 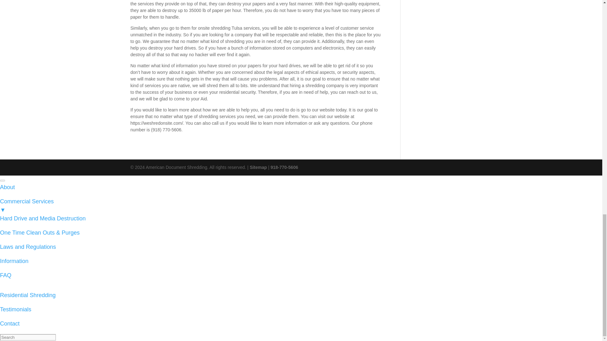 What do you see at coordinates (14, 261) in the screenshot?
I see `Information` at bounding box center [14, 261].